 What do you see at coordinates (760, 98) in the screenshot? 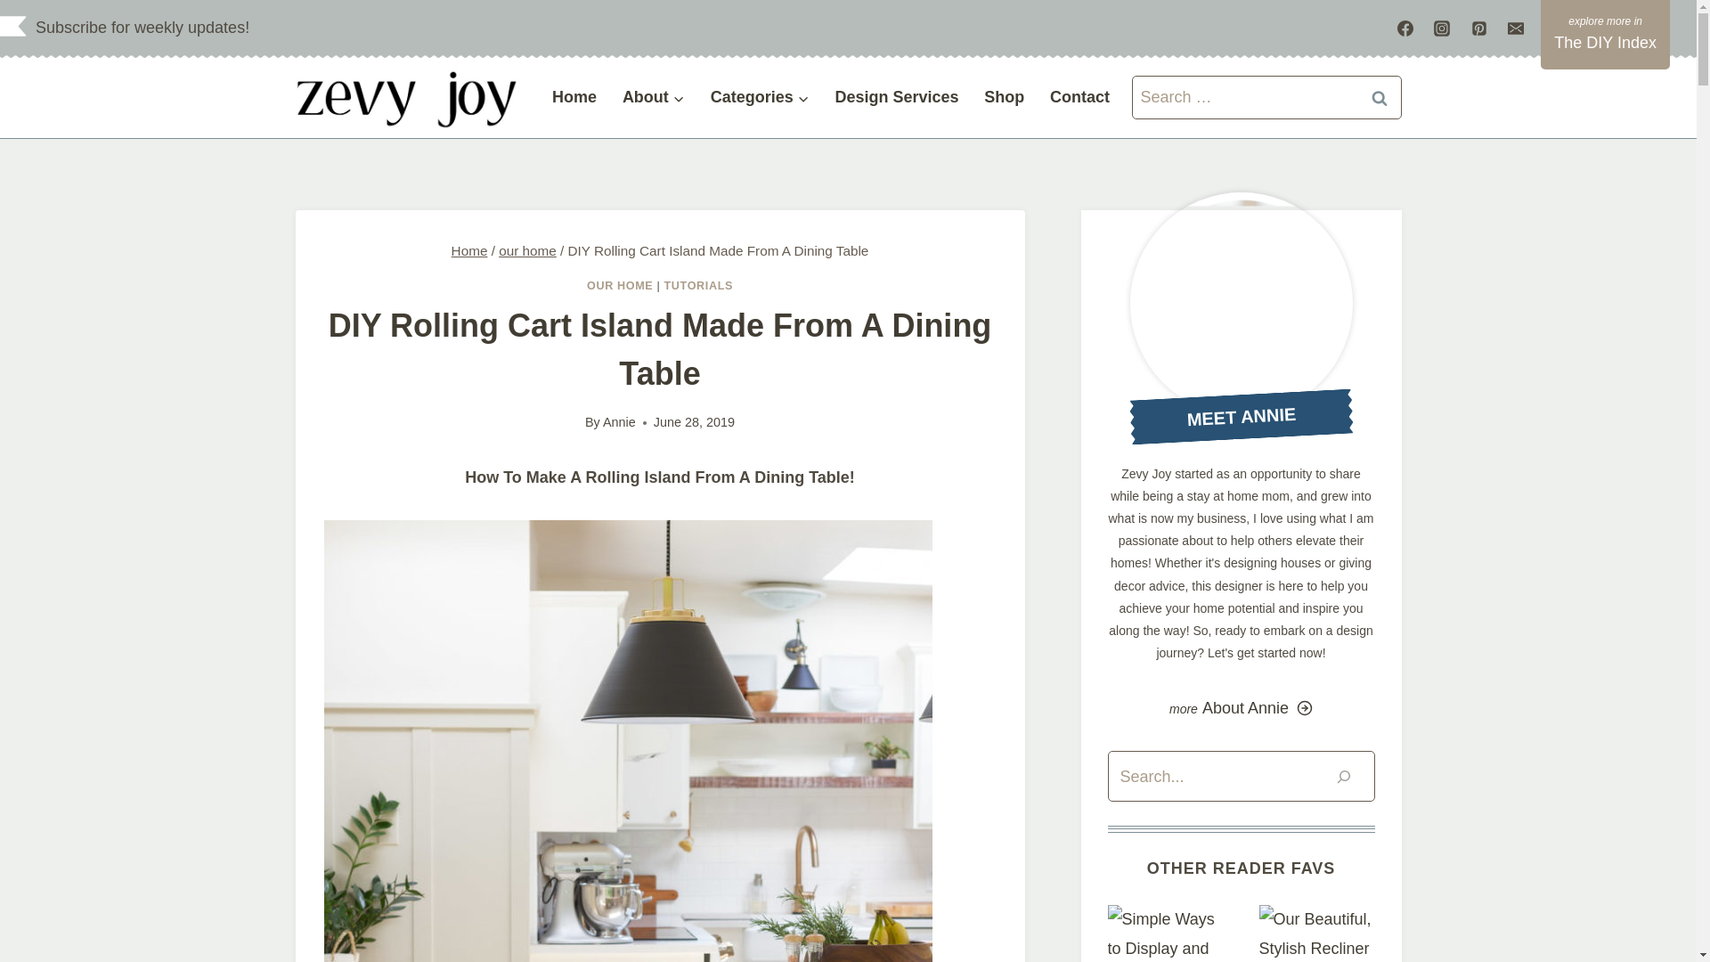
I see `Categories` at bounding box center [760, 98].